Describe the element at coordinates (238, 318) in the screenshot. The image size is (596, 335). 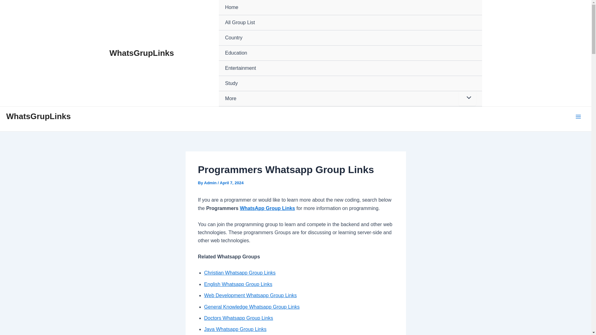
I see `Doctors Whatsapp Group Links` at that location.